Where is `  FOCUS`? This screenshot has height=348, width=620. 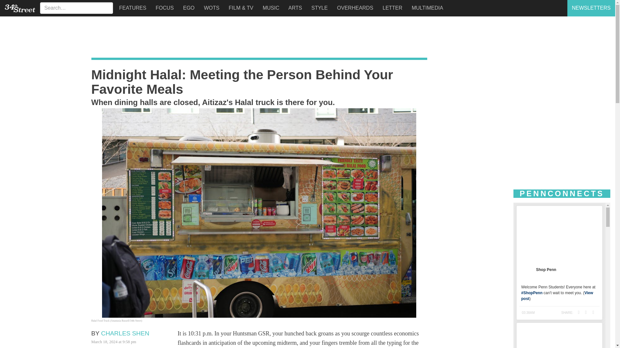
  FOCUS is located at coordinates (163, 8).